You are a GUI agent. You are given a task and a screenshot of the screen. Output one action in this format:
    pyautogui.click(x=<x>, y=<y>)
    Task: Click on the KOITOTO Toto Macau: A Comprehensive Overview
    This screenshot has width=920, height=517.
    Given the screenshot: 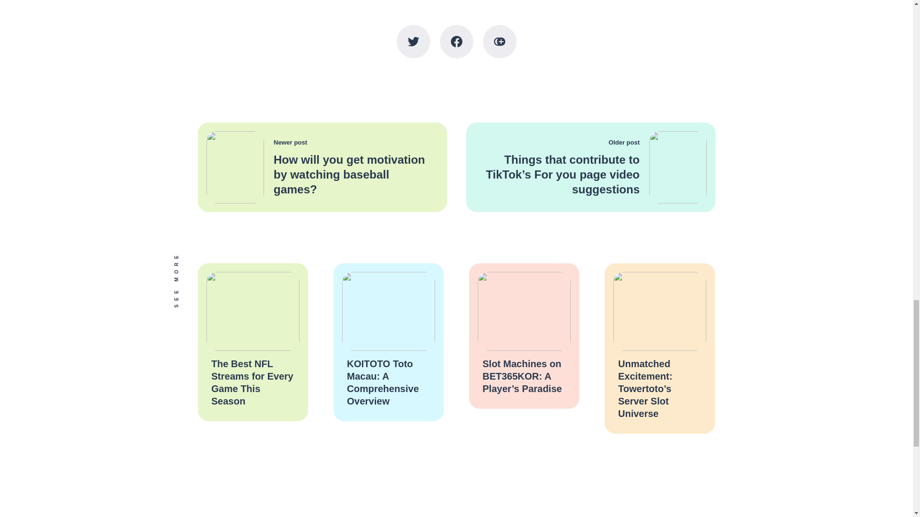 What is the action you would take?
    pyautogui.click(x=382, y=382)
    